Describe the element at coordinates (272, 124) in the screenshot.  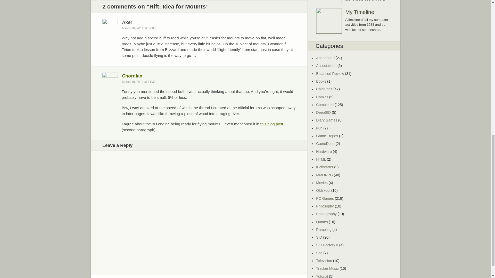
I see `this blog post` at that location.